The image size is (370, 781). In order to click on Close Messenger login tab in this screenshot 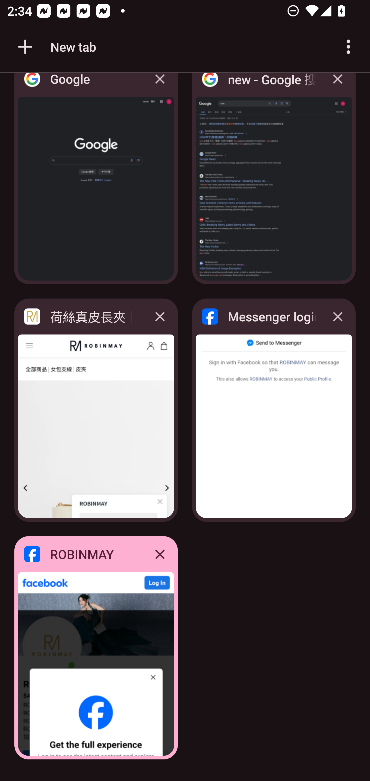, I will do `click(338, 317)`.